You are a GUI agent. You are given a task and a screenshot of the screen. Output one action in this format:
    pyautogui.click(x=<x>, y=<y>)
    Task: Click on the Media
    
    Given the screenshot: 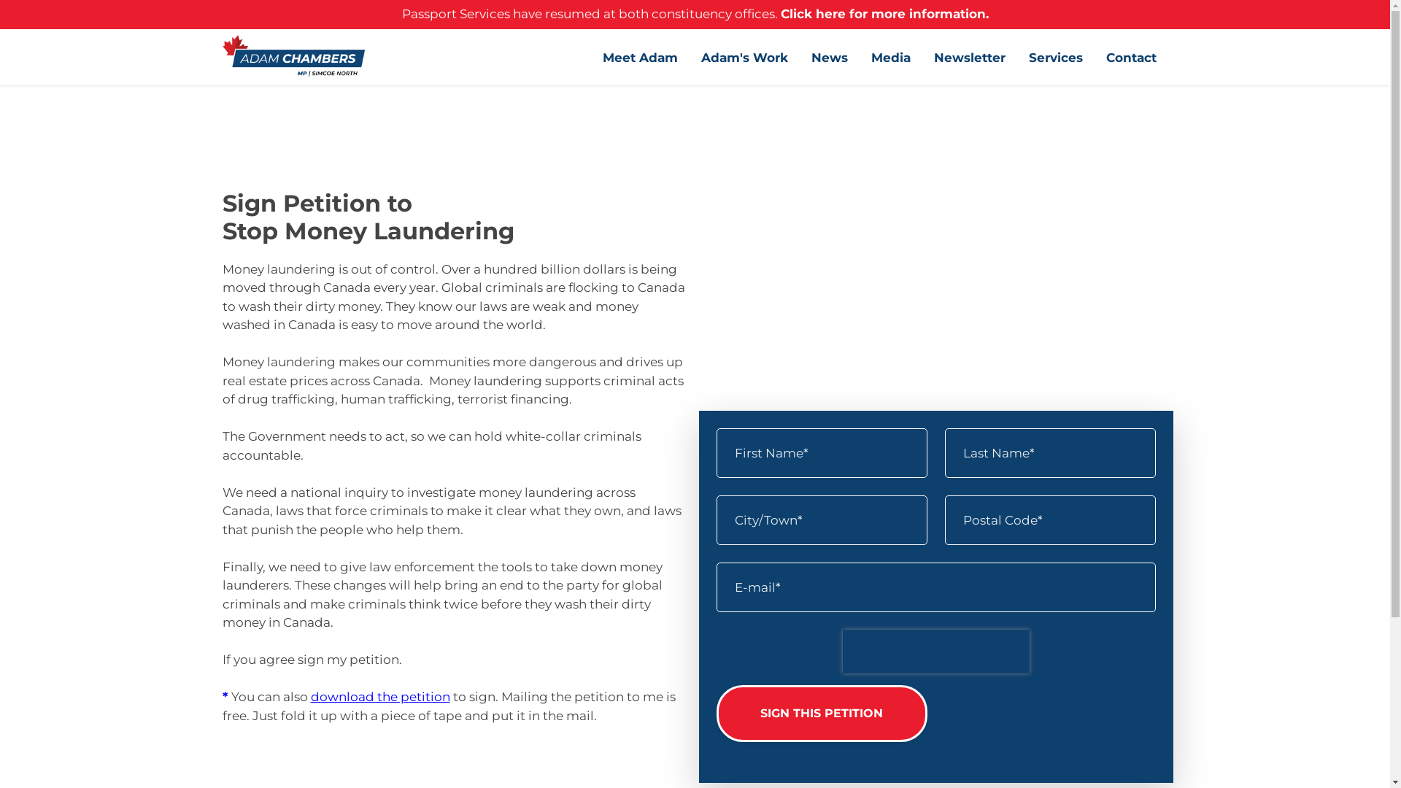 What is the action you would take?
    pyautogui.click(x=891, y=57)
    